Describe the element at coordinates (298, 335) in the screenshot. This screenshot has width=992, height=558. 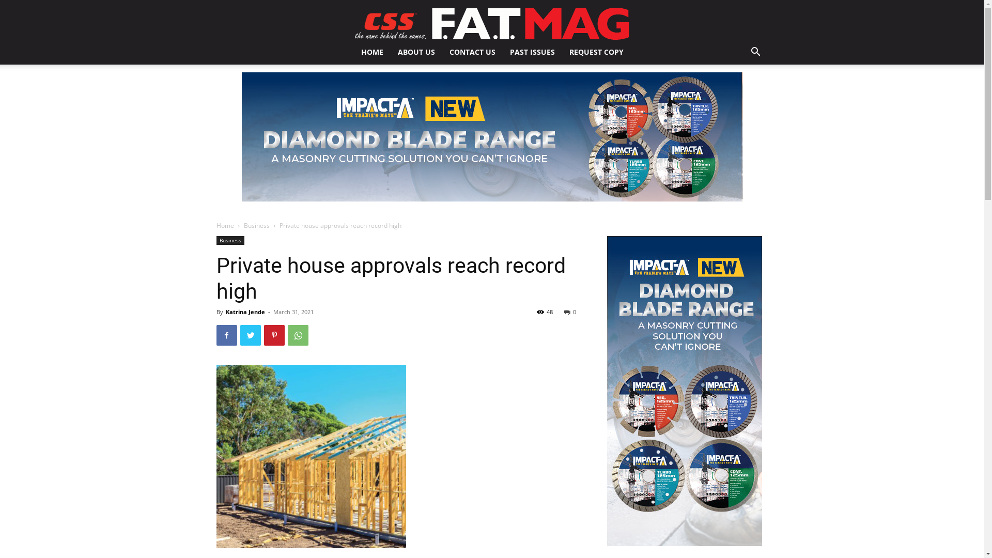
I see `WhatsApp` at that location.